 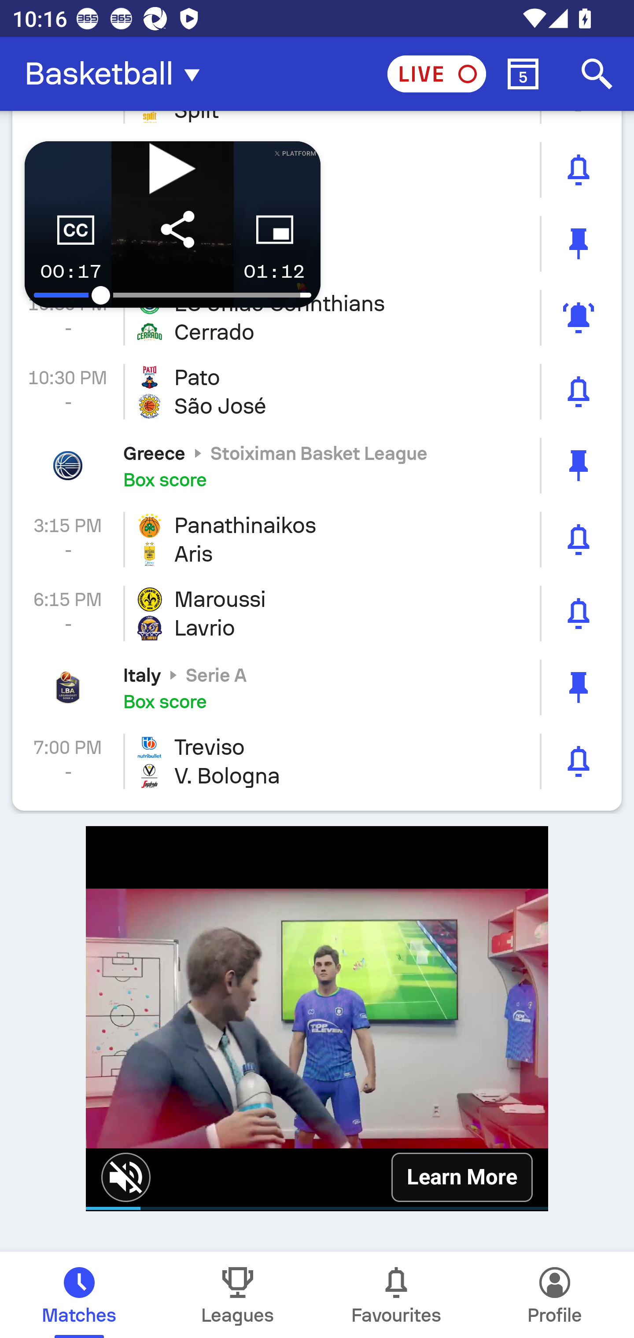 What do you see at coordinates (461, 1177) in the screenshot?
I see `Learn More` at bounding box center [461, 1177].